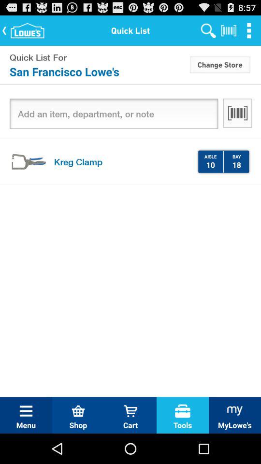 The height and width of the screenshot is (464, 261). What do you see at coordinates (122, 161) in the screenshot?
I see `launch the app to the left of aisle icon` at bounding box center [122, 161].